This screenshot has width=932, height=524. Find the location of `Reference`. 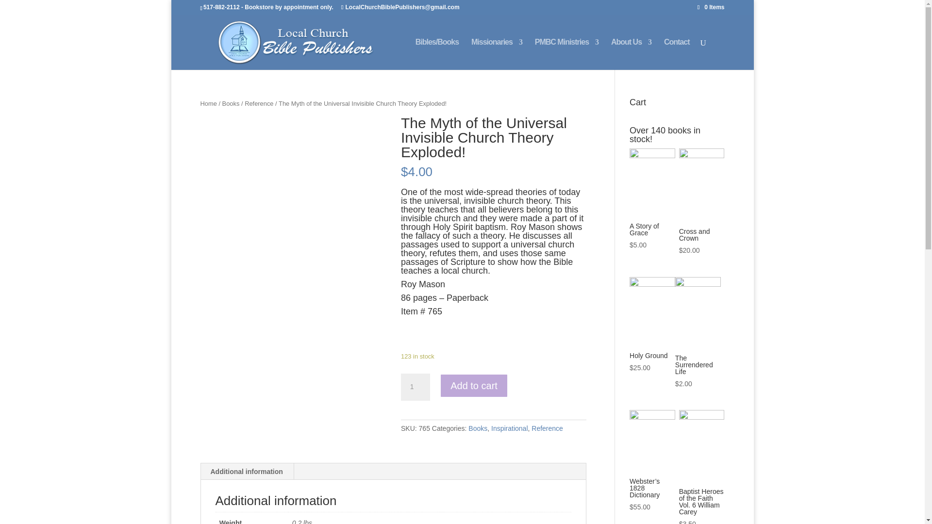

Reference is located at coordinates (258, 104).